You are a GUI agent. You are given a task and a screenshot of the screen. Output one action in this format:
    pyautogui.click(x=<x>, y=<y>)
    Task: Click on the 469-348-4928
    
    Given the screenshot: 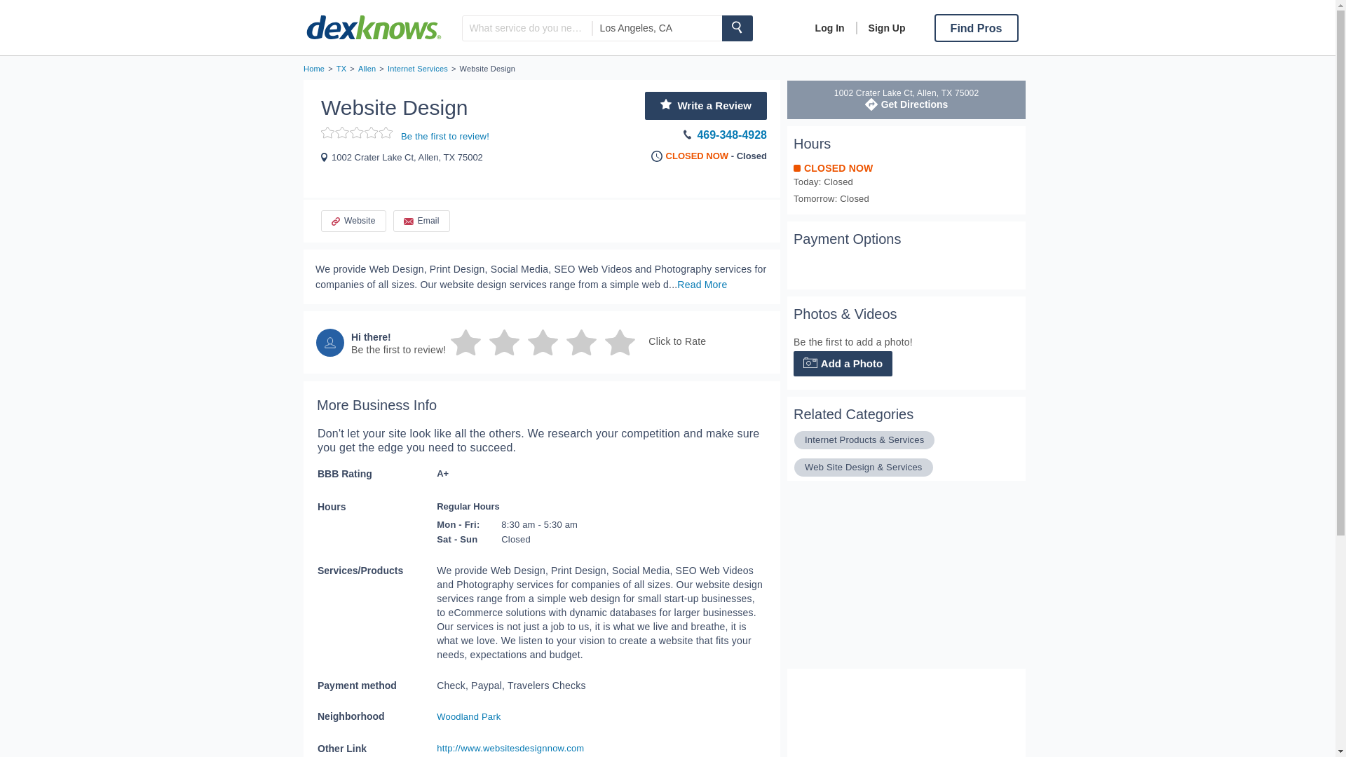 What is the action you would take?
    pyautogui.click(x=685, y=135)
    